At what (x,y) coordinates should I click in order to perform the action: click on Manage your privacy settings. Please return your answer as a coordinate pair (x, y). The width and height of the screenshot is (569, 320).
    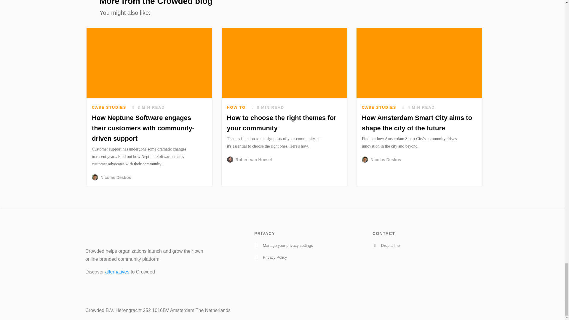
    Looking at the image, I should click on (310, 245).